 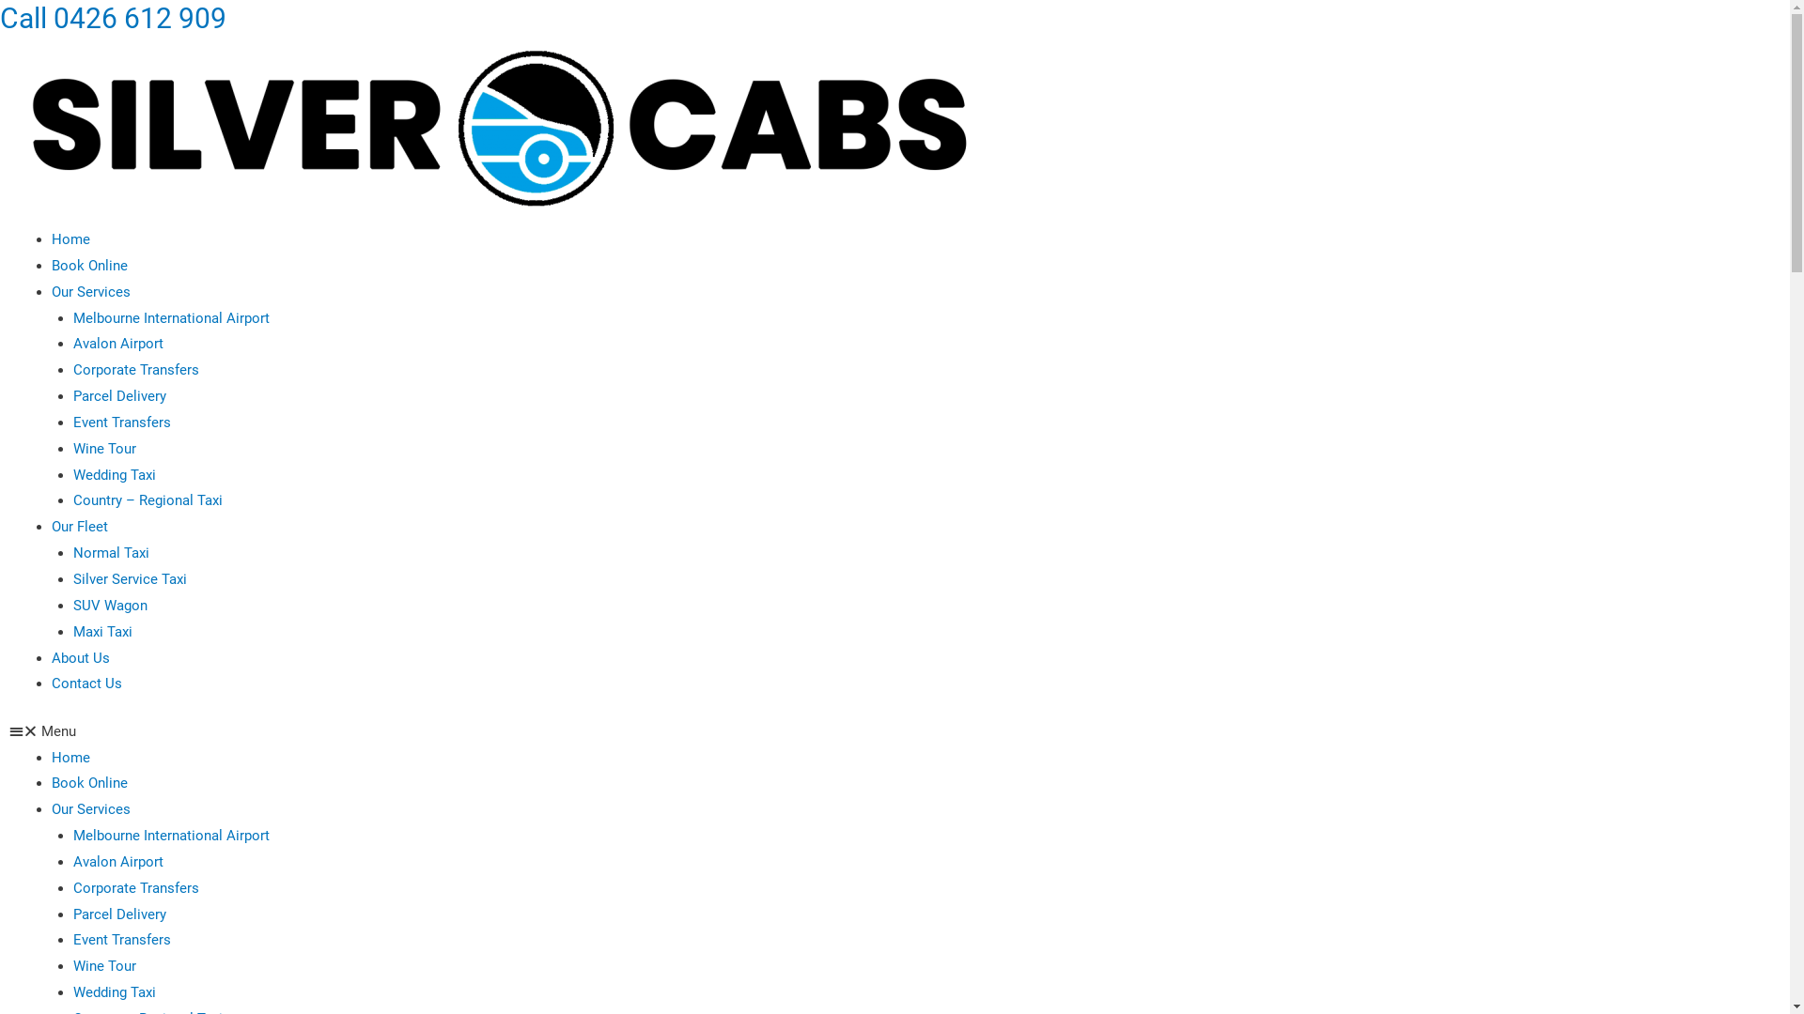 What do you see at coordinates (71, 239) in the screenshot?
I see `Home` at bounding box center [71, 239].